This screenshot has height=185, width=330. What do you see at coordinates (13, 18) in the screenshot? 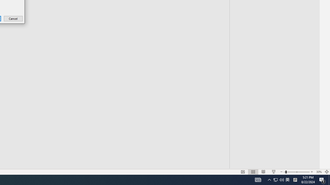
I see `Zoom In` at bounding box center [13, 18].